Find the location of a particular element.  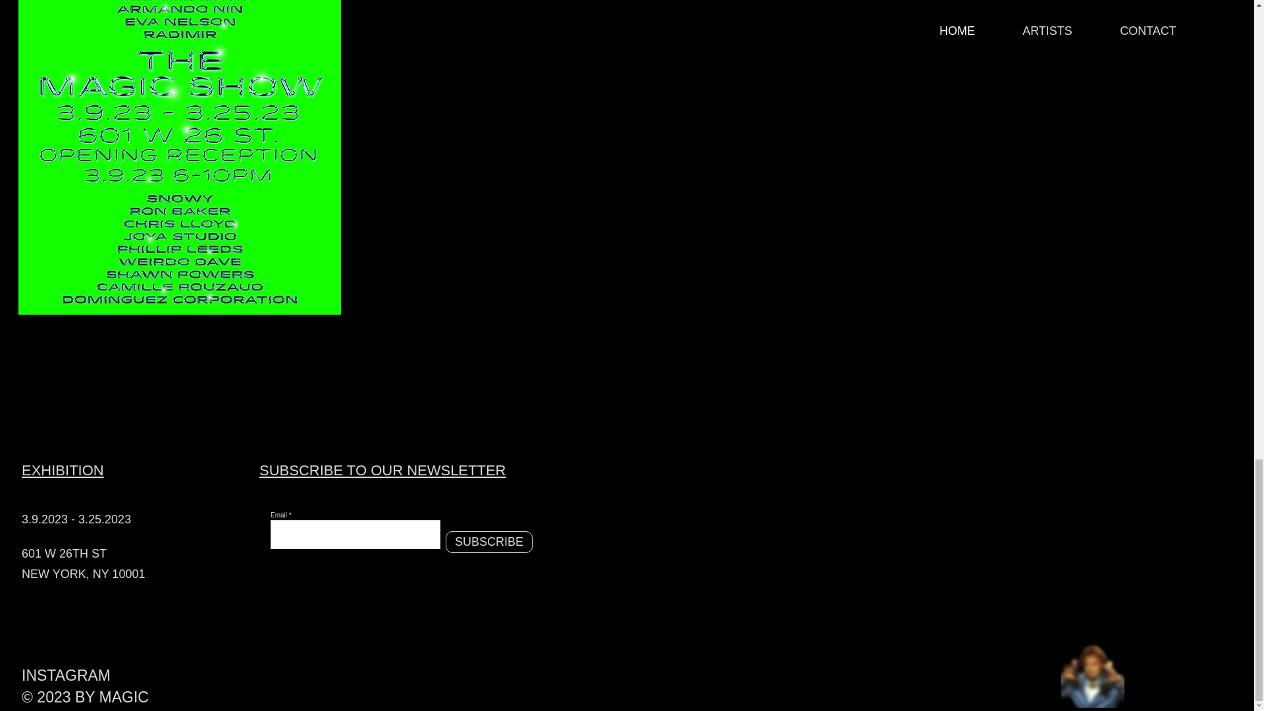

INSTAGRAM is located at coordinates (78, 675).